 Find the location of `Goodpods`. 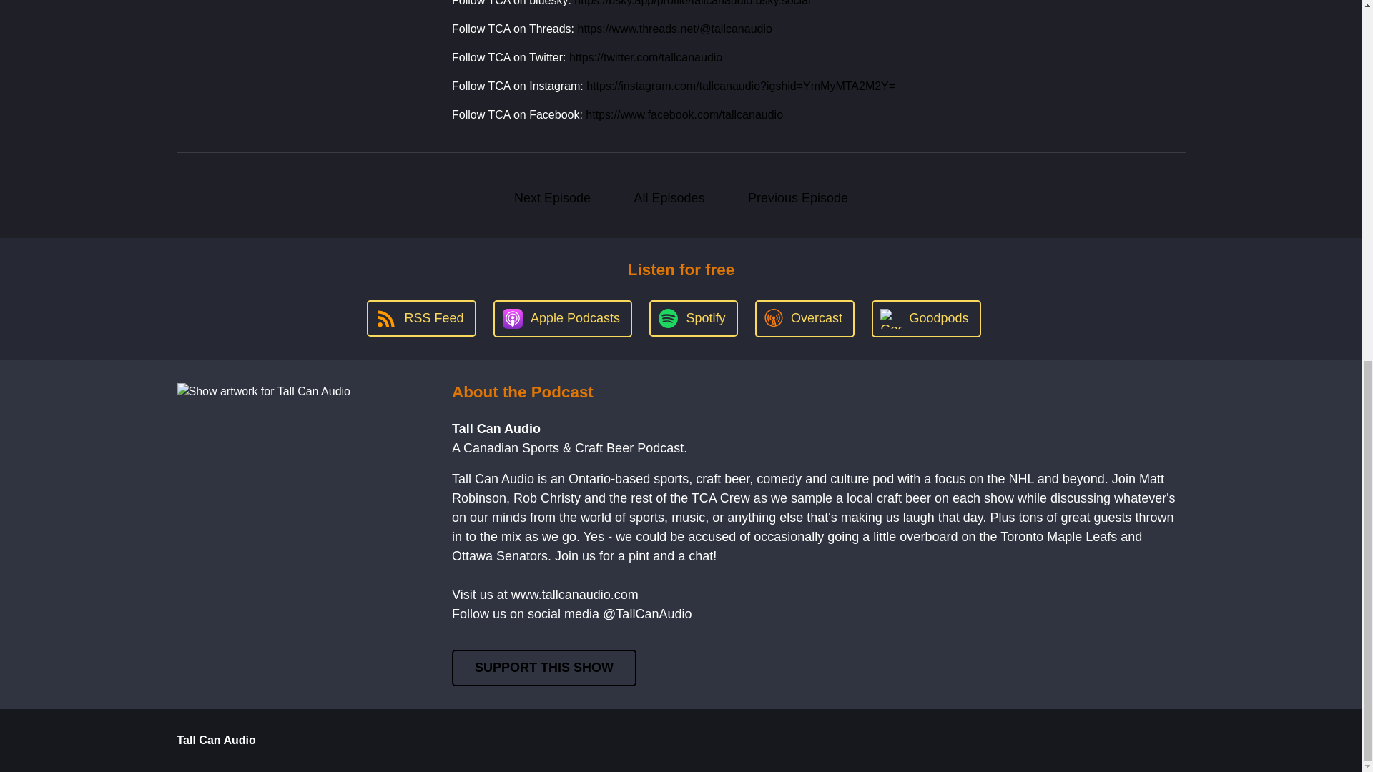

Goodpods is located at coordinates (925, 319).